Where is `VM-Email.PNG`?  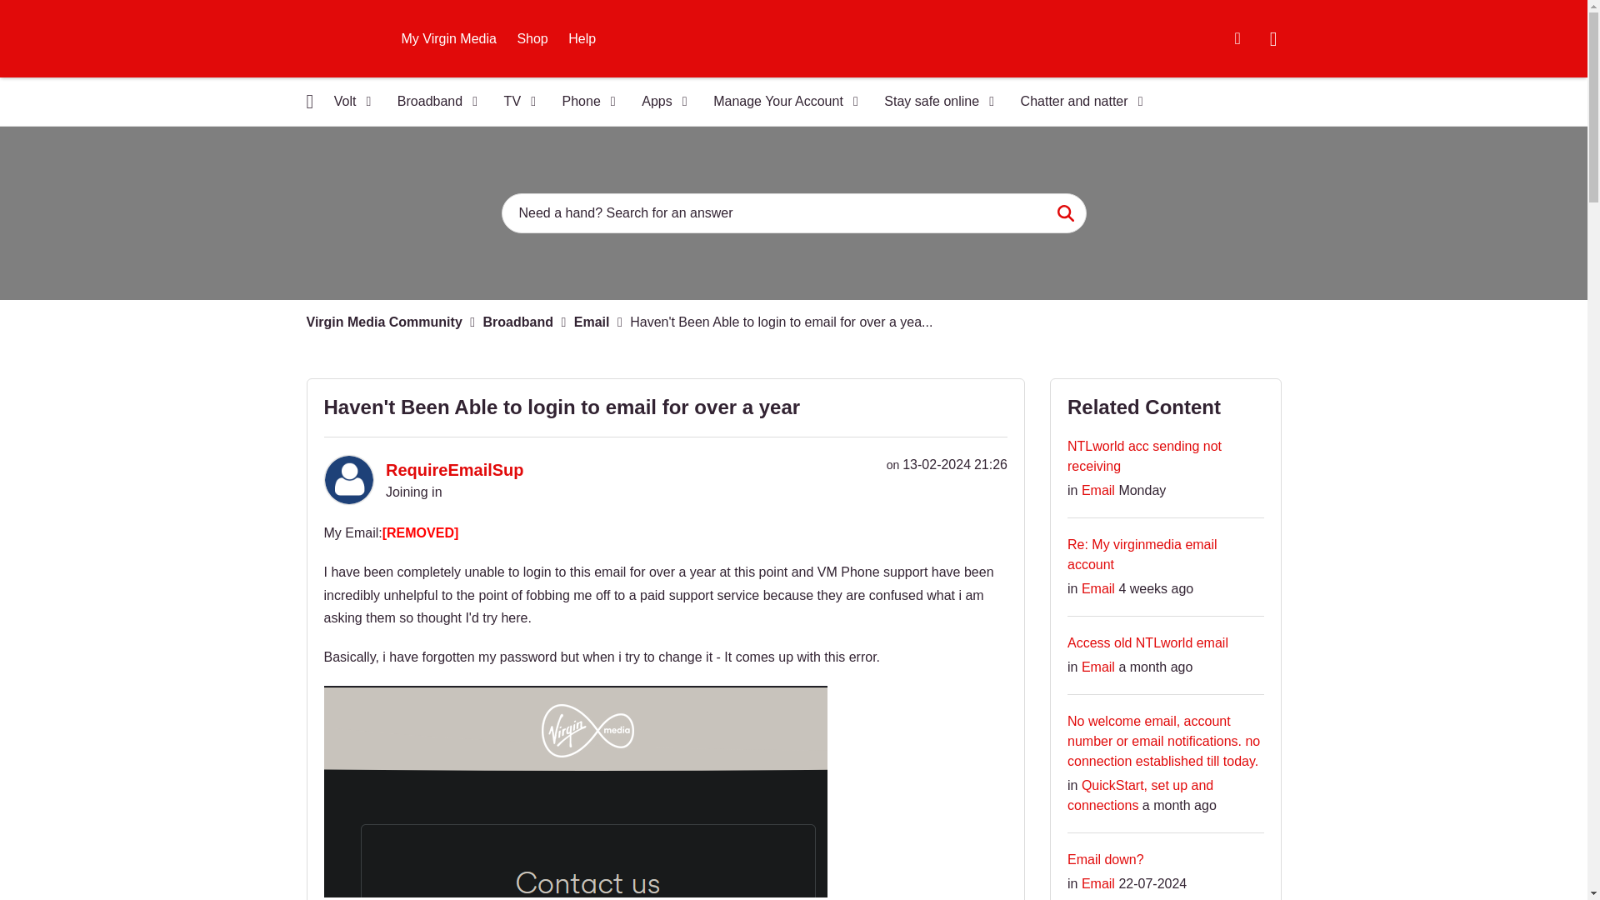
VM-Email.PNG is located at coordinates (575, 792).